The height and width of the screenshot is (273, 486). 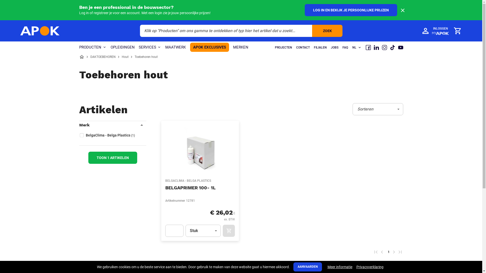 I want to click on BELGAPRIMER 100- 1L, so click(x=190, y=188).